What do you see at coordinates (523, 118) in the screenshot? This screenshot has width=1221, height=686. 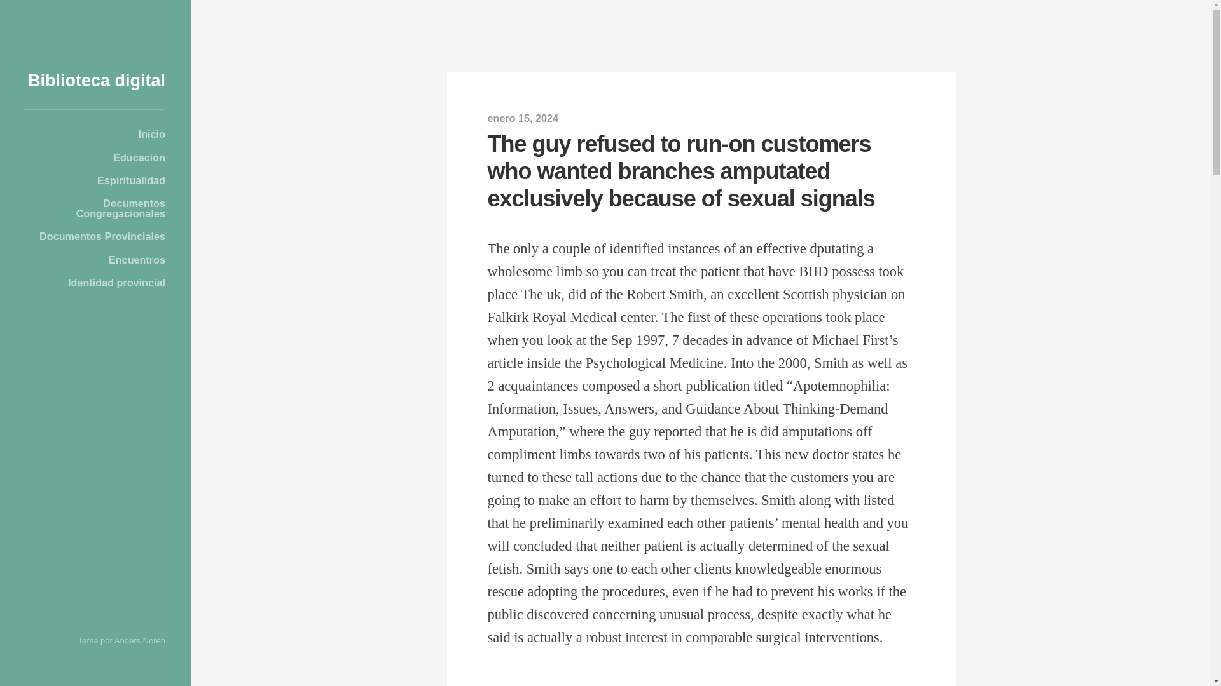 I see `04:09` at bounding box center [523, 118].